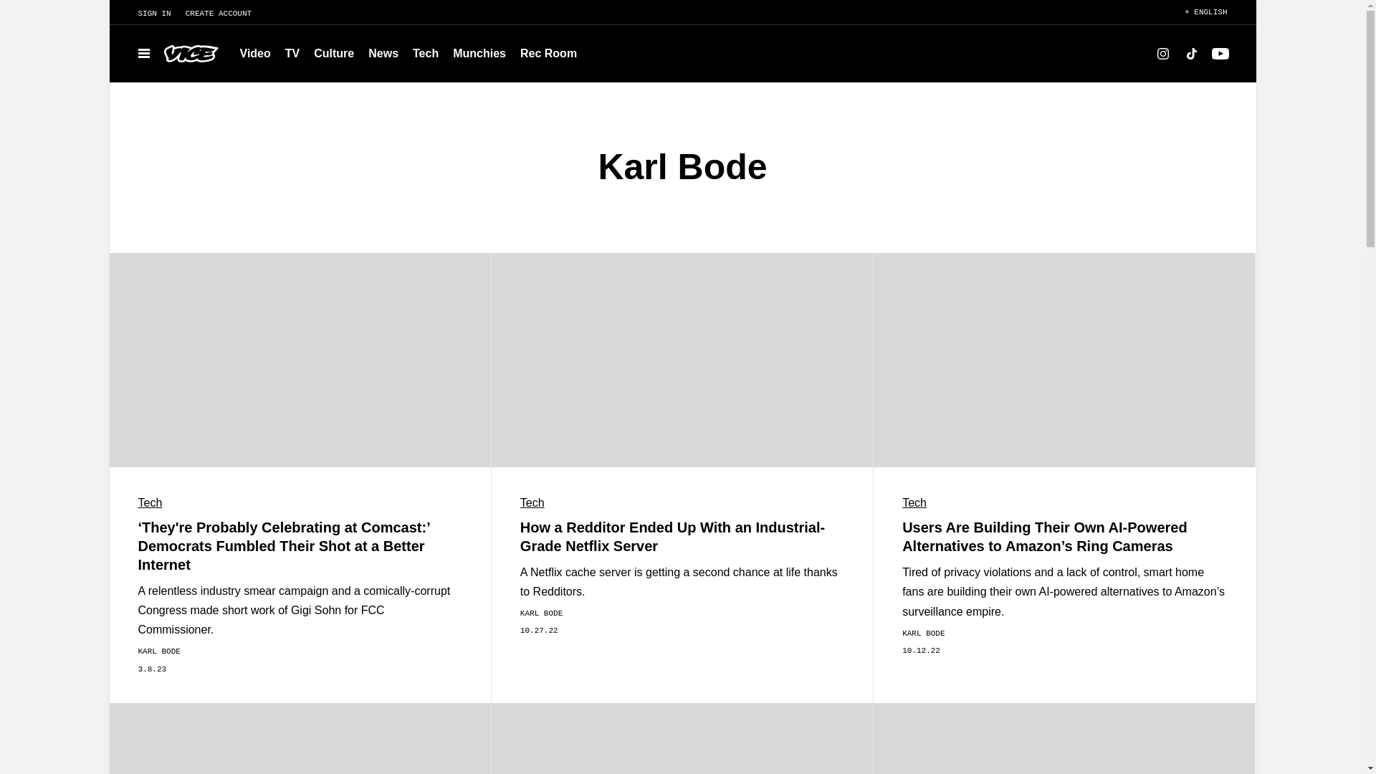  Describe the element at coordinates (292, 53) in the screenshot. I see `TV` at that location.